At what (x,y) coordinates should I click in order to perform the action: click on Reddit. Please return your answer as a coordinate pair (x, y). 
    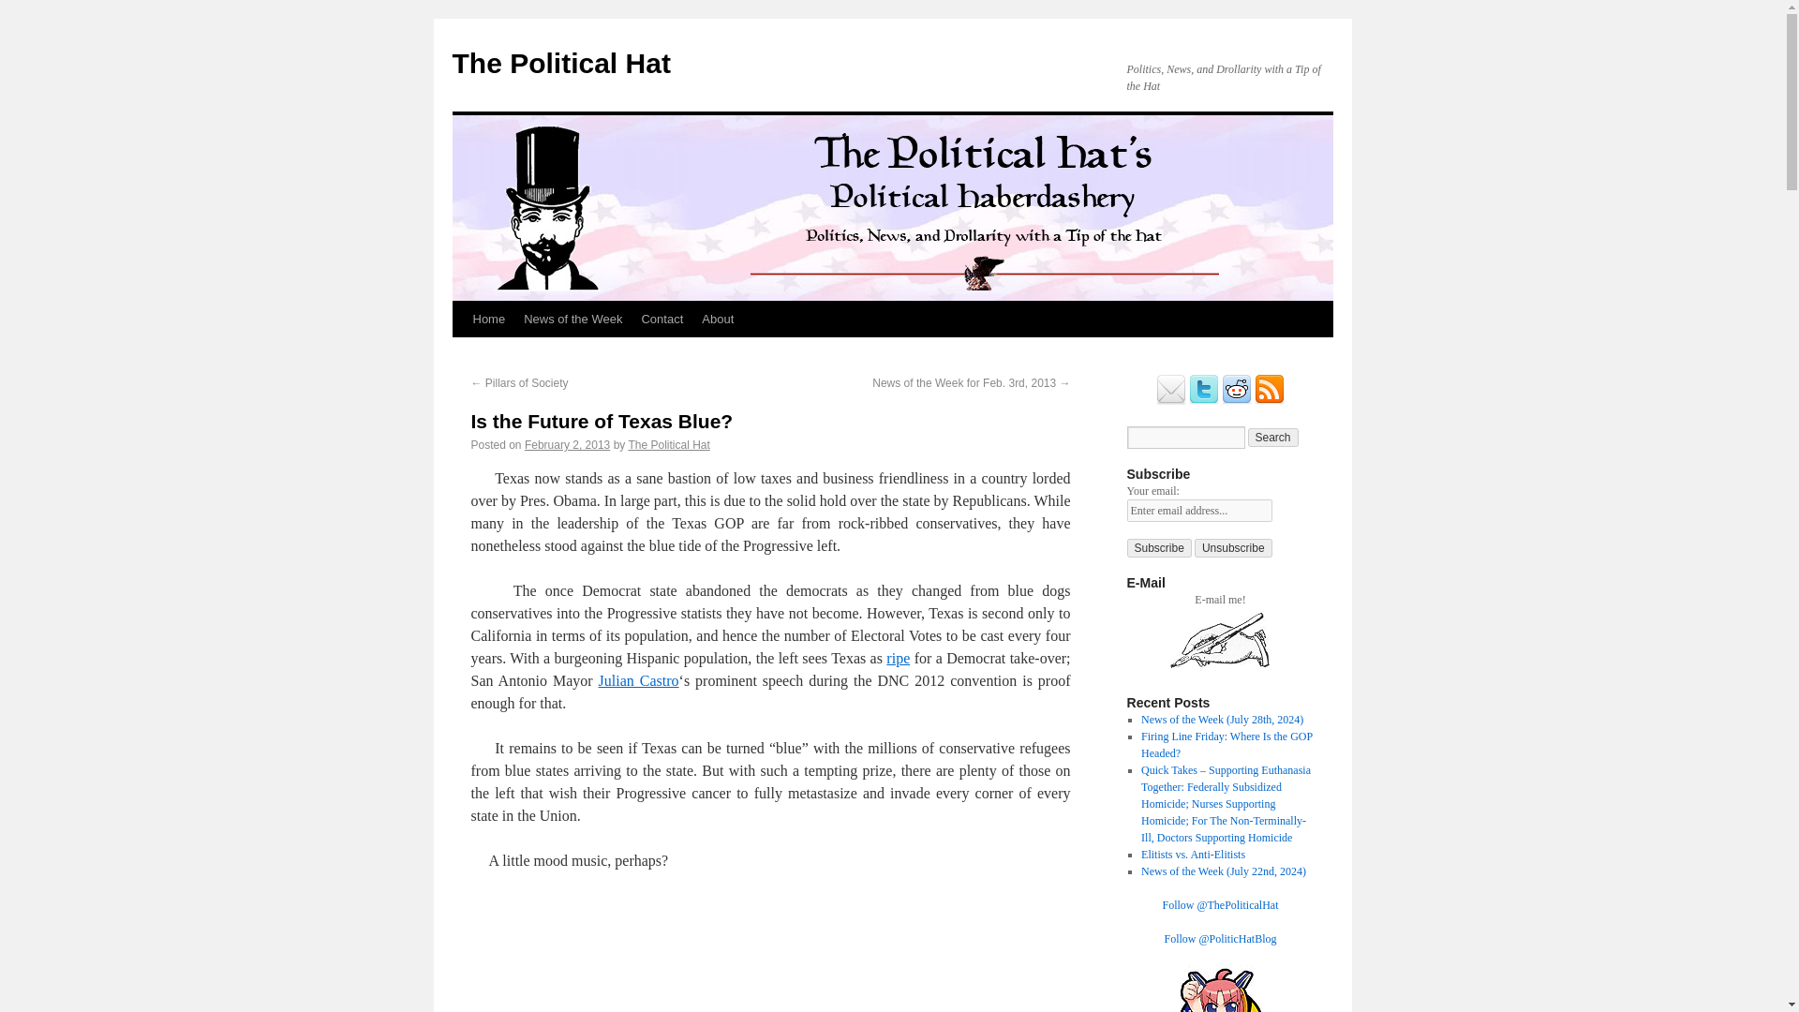
    Looking at the image, I should click on (1237, 401).